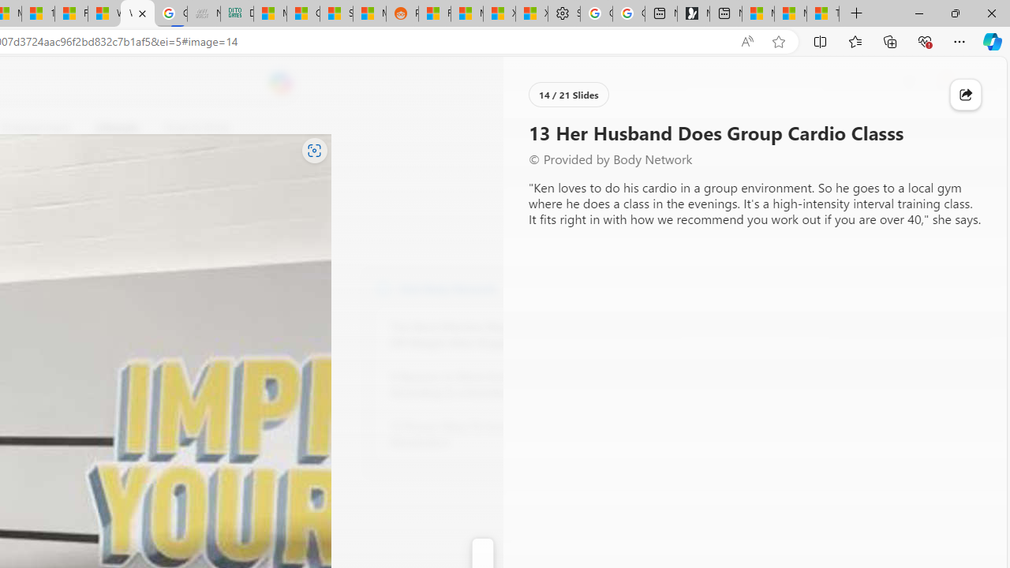  Describe the element at coordinates (434, 14) in the screenshot. I see `R******* | Trusted Community Engagement and Contributions` at that location.